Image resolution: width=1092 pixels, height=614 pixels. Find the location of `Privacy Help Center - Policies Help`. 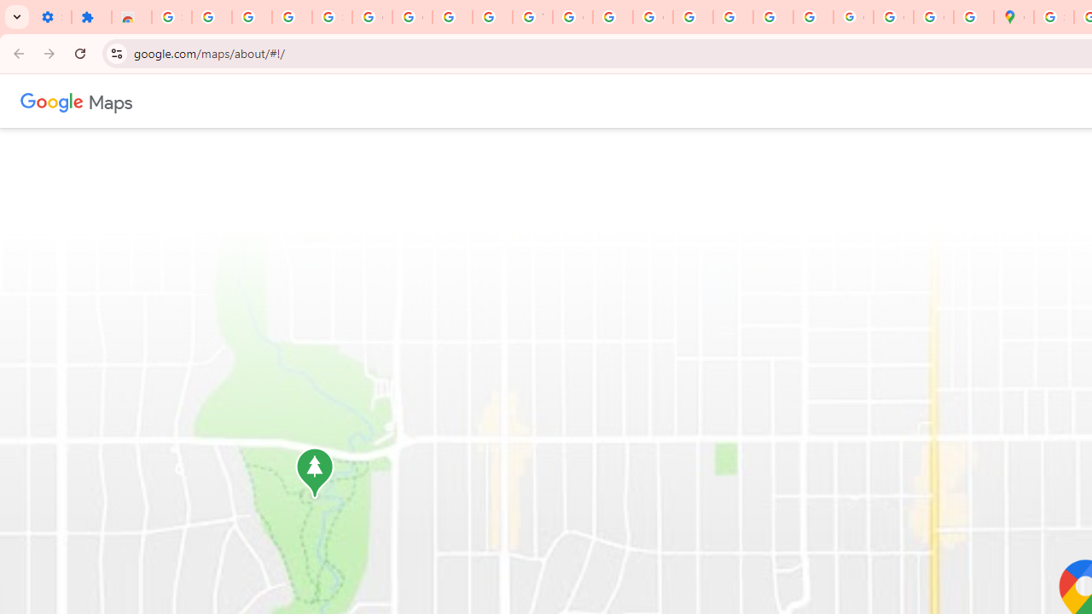

Privacy Help Center - Policies Help is located at coordinates (693, 17).